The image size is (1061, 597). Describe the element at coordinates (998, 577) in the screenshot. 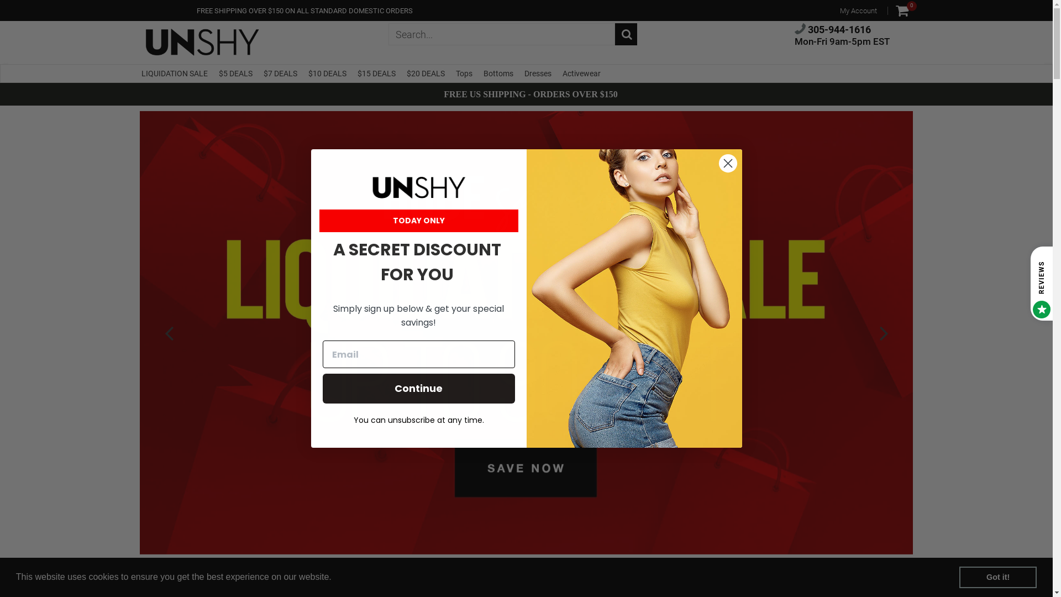

I see `Got it!` at that location.